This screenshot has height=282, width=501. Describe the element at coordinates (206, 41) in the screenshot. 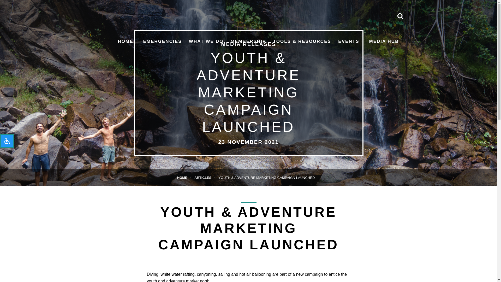

I see `WHAT WE DO` at that location.